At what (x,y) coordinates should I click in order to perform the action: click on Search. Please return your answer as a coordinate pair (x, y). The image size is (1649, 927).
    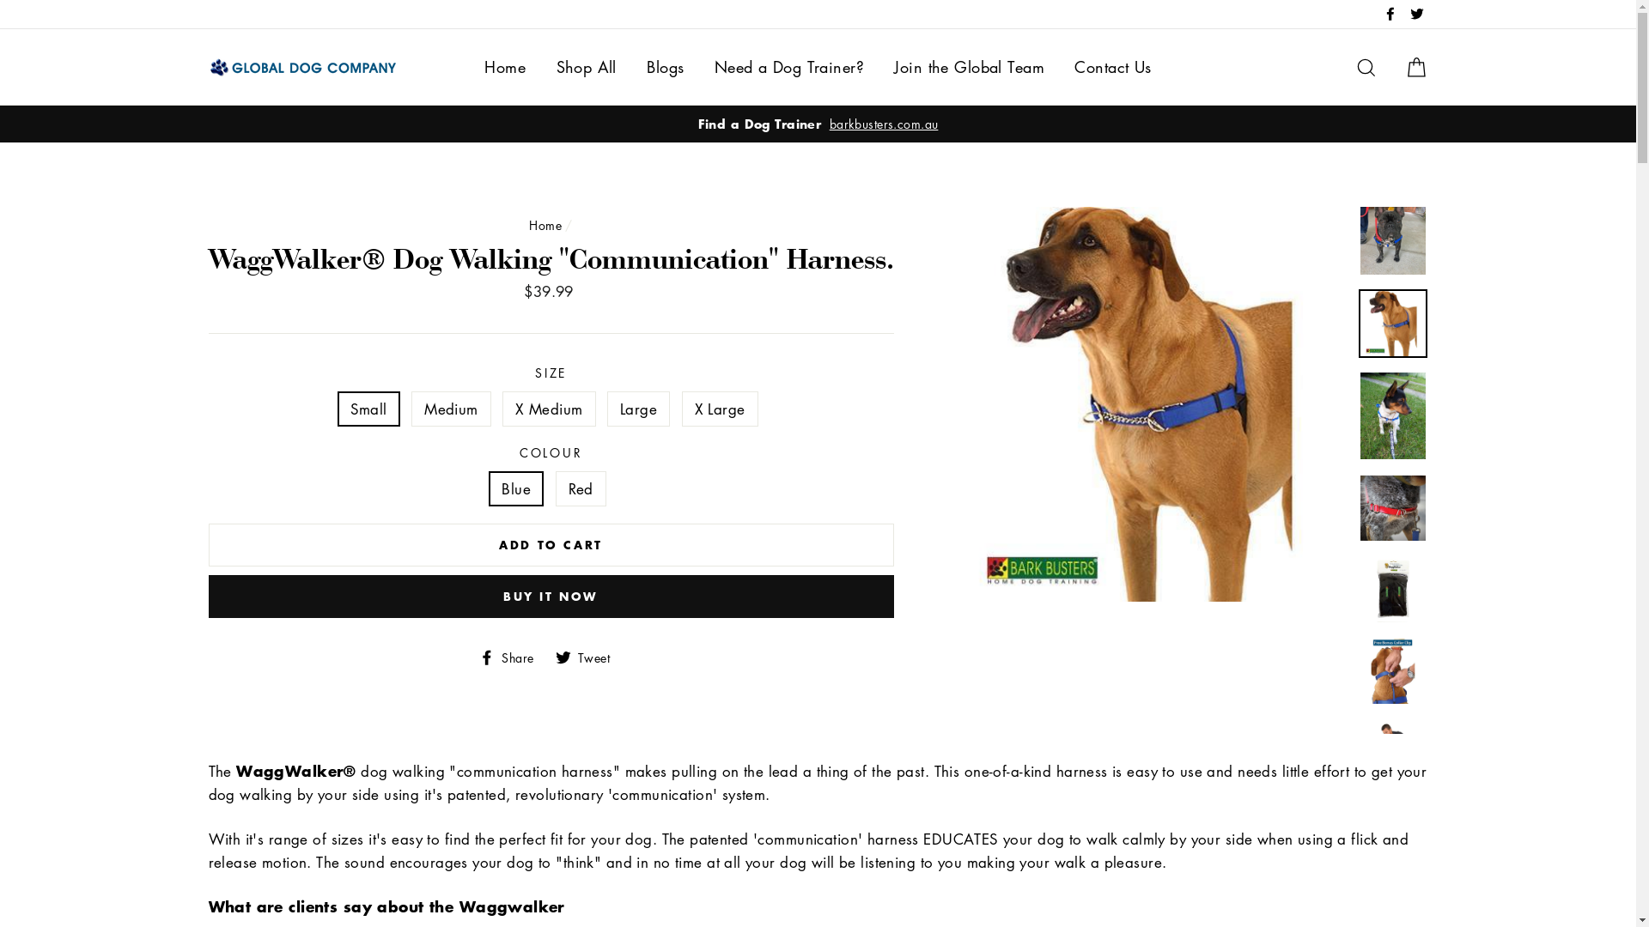
    Looking at the image, I should click on (1366, 67).